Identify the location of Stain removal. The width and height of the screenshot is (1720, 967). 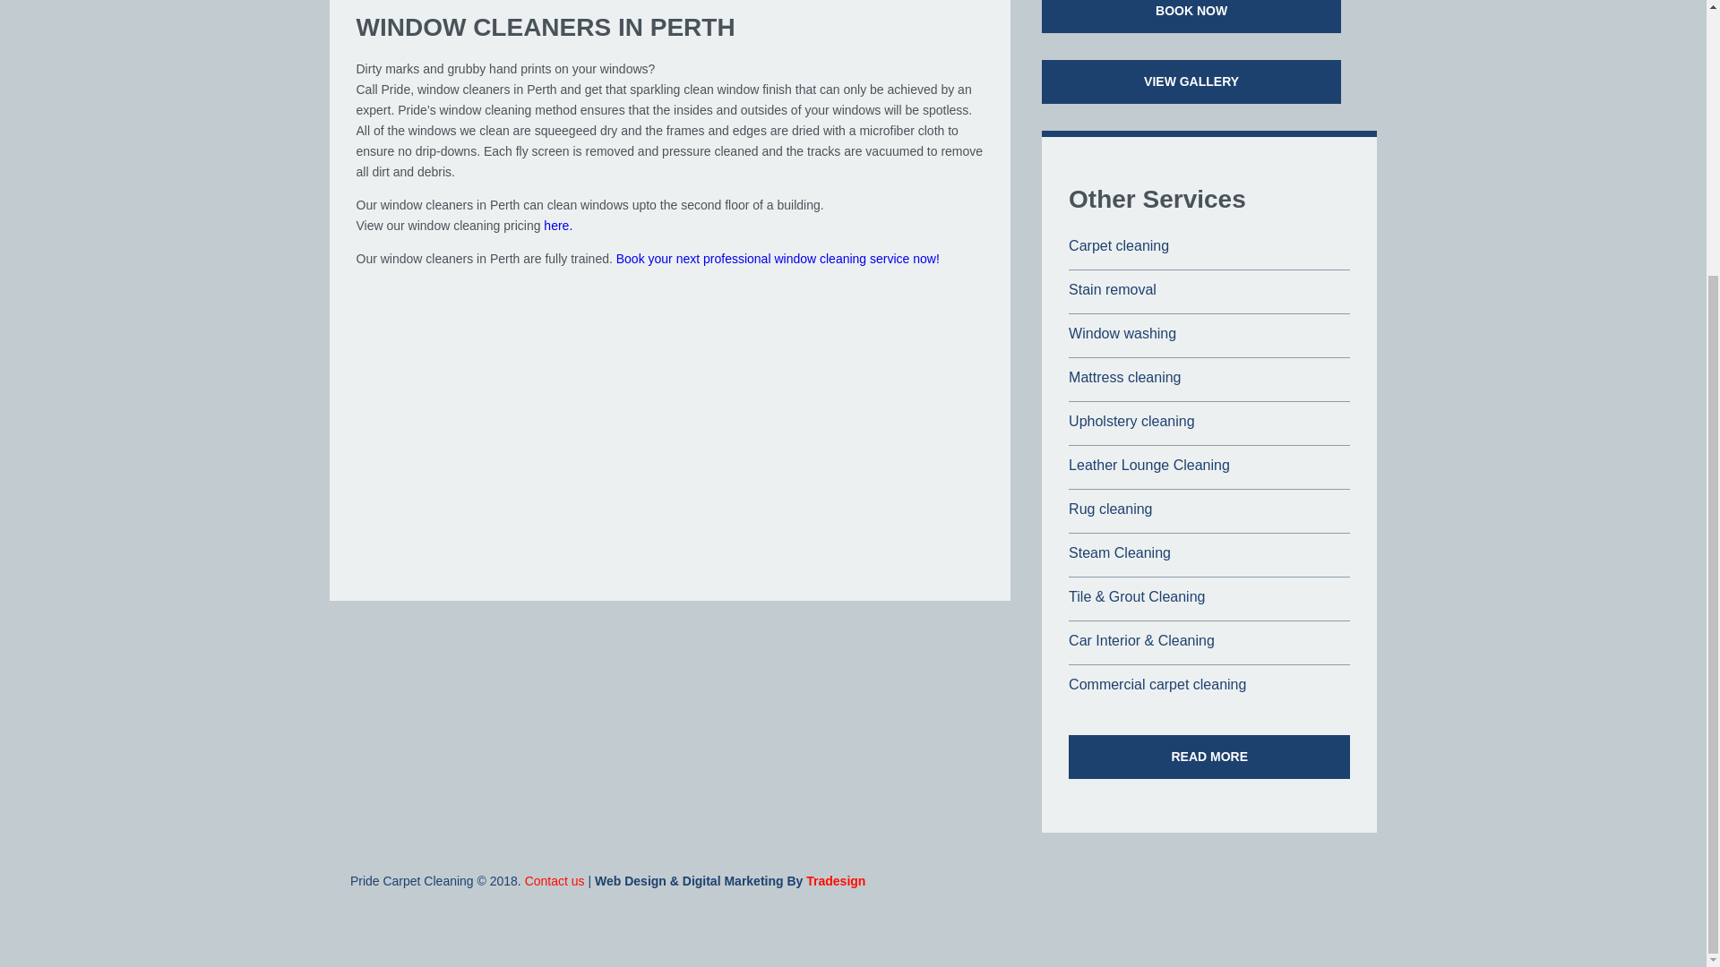
(1112, 289).